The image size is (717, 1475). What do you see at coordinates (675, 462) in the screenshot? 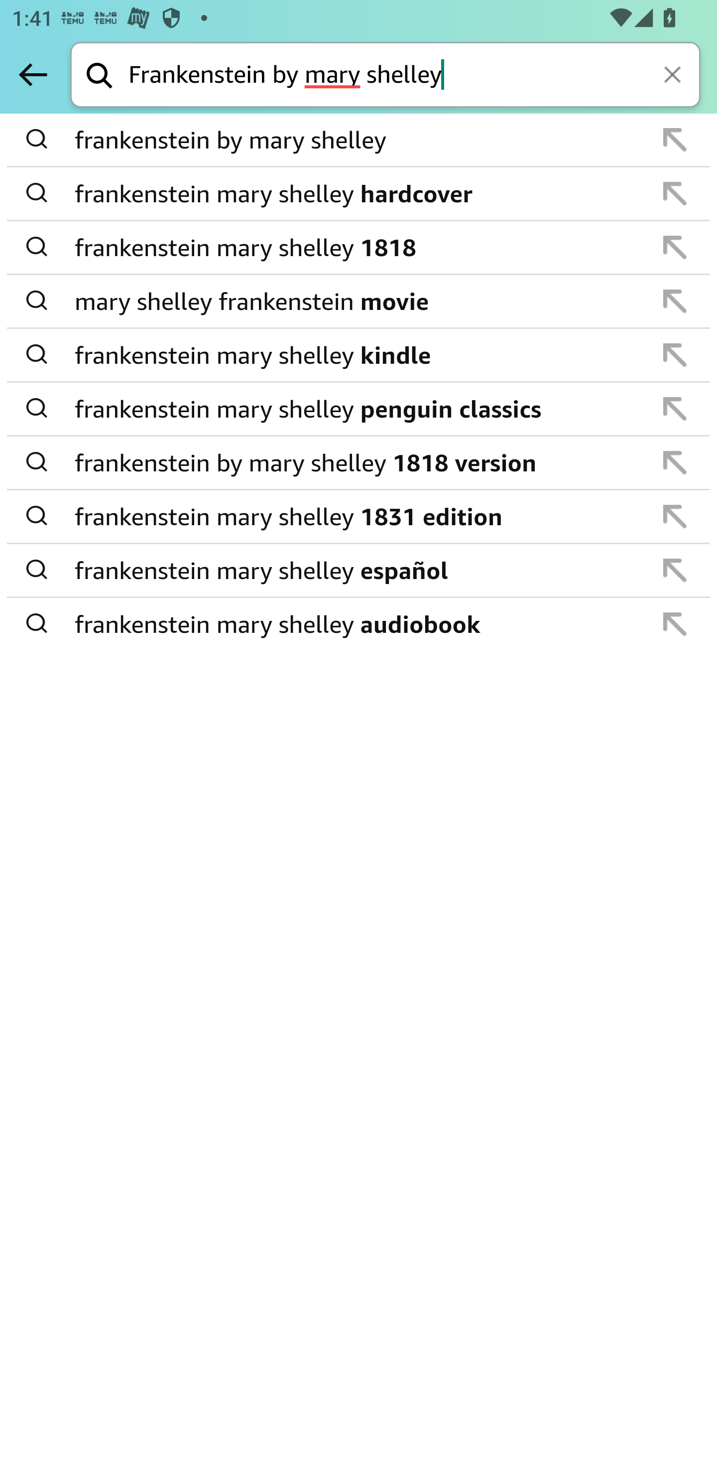
I see `append suggestion` at bounding box center [675, 462].